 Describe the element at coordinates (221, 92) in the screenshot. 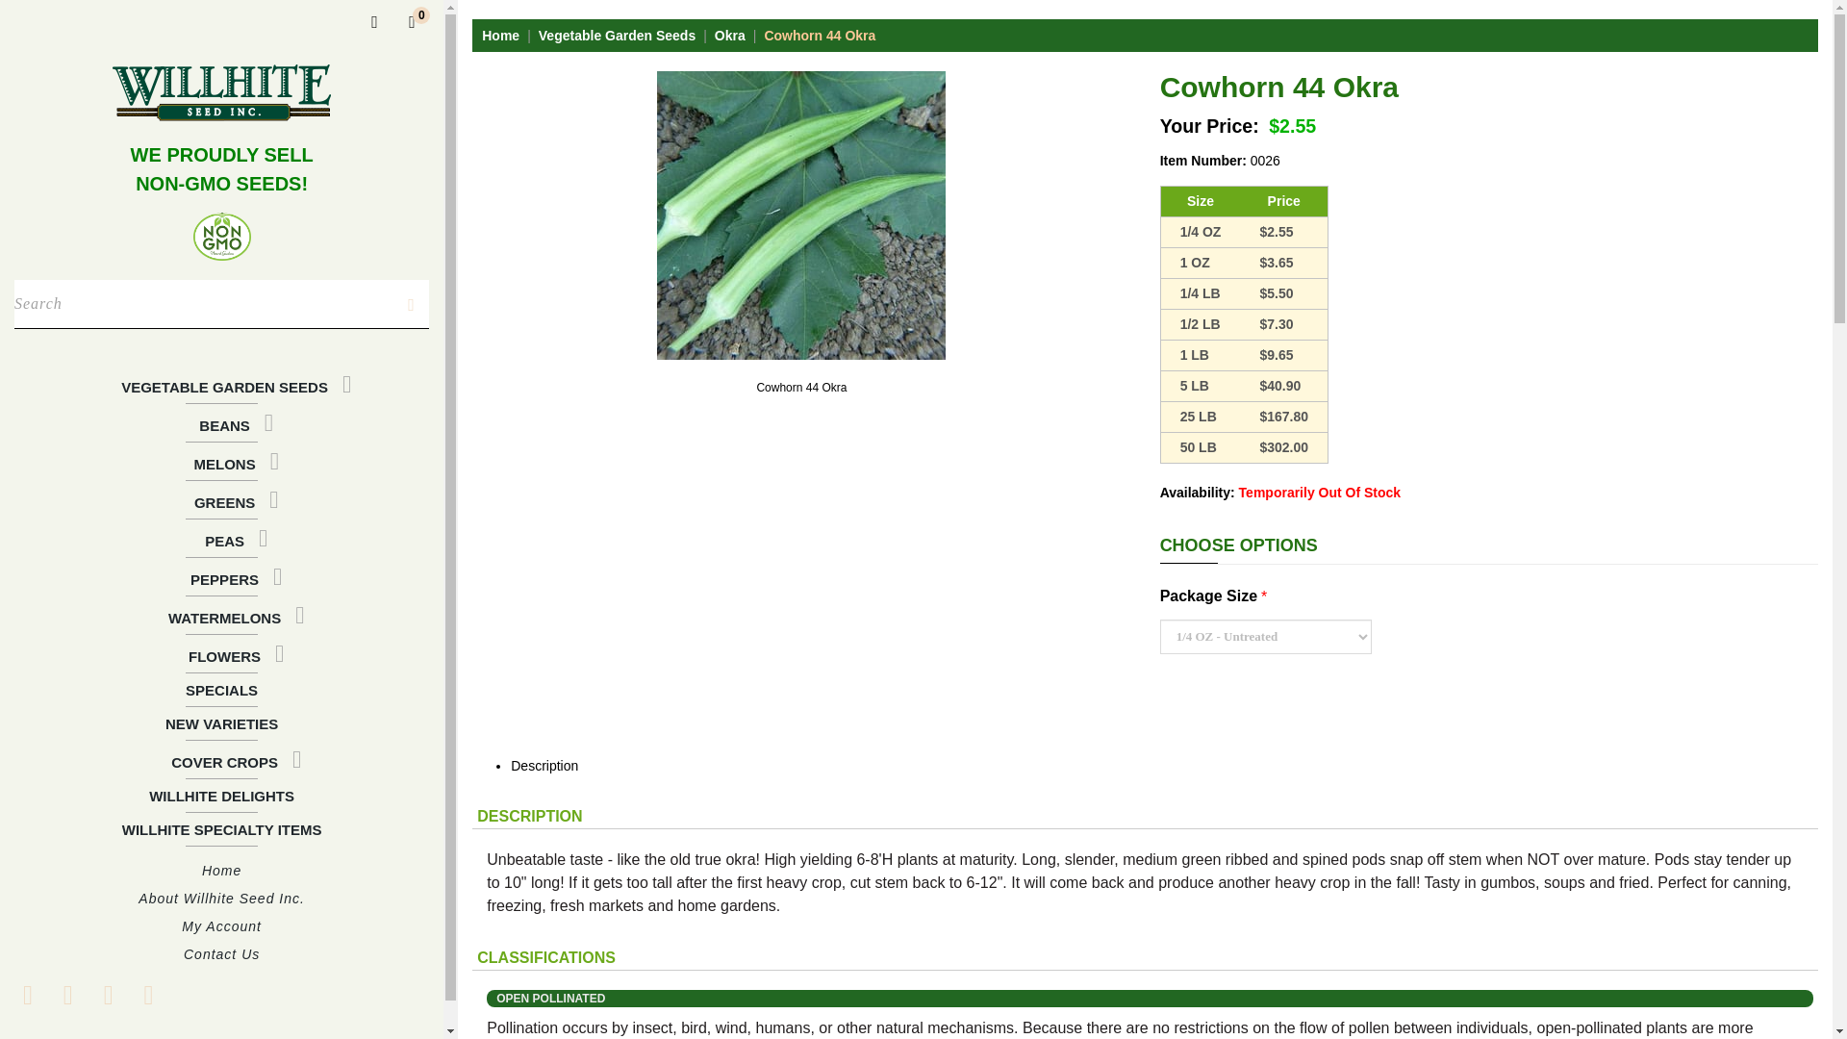

I see `home` at that location.